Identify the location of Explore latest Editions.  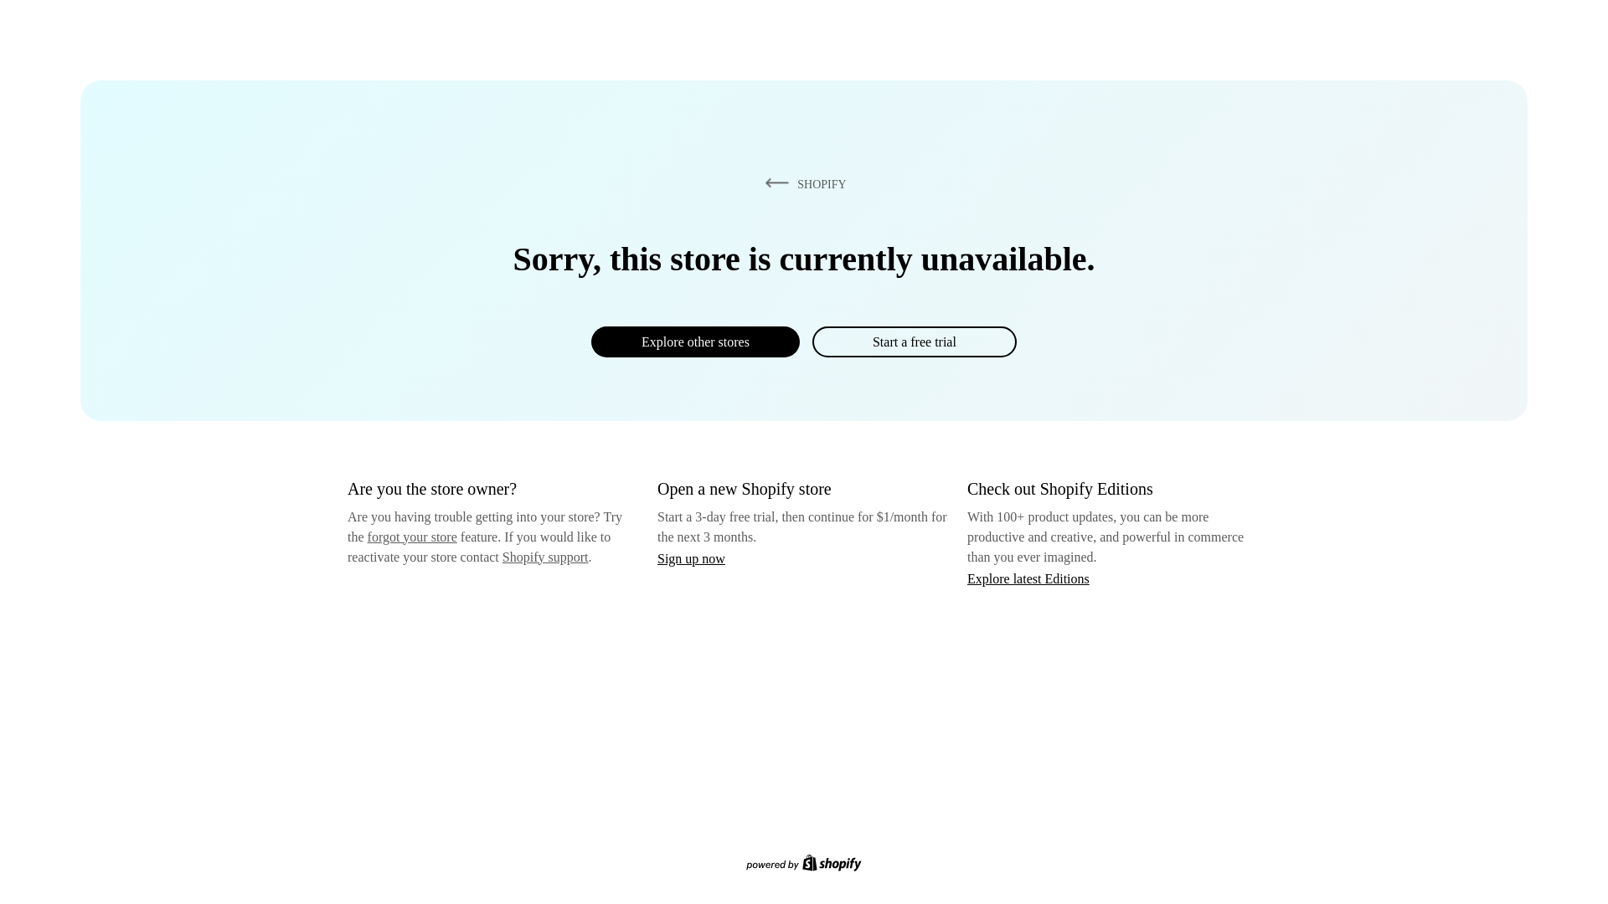
(1028, 578).